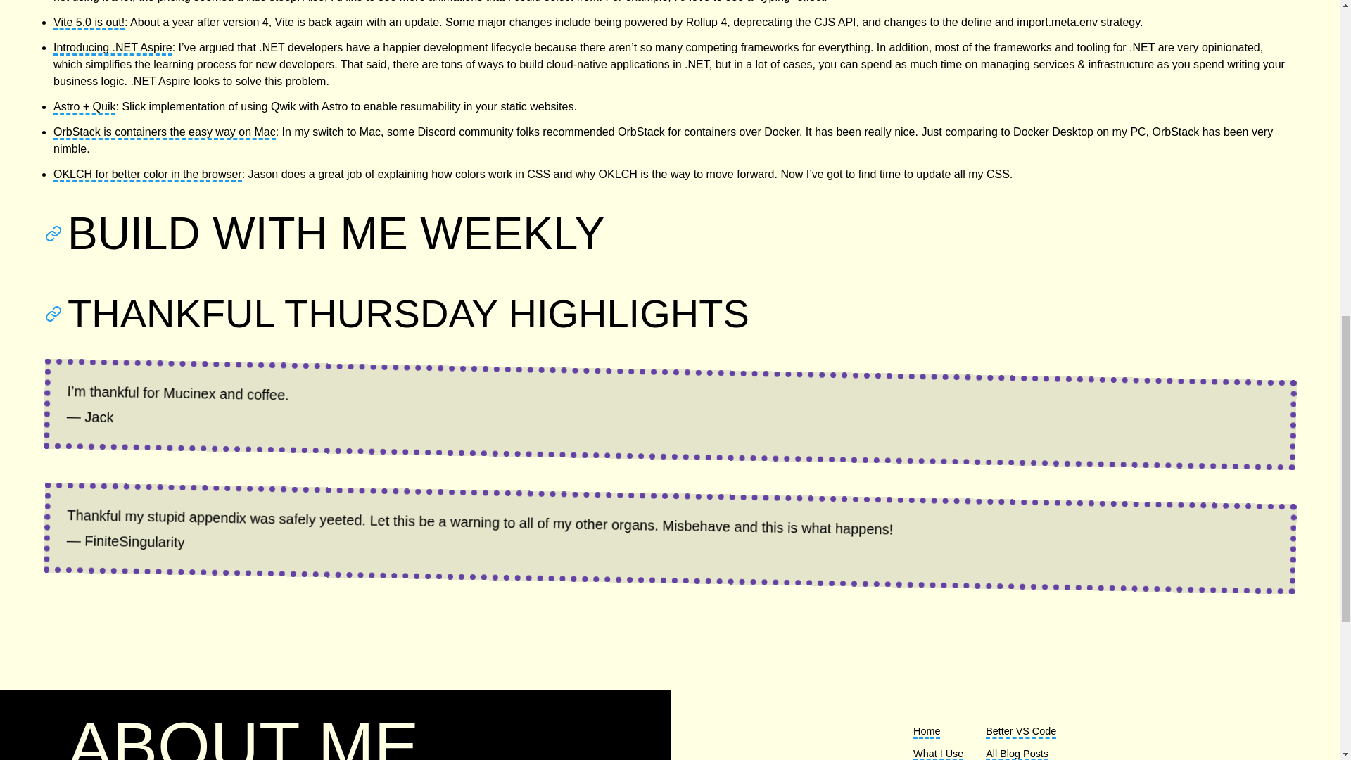 The height and width of the screenshot is (760, 1351). I want to click on What I Use, so click(937, 754).